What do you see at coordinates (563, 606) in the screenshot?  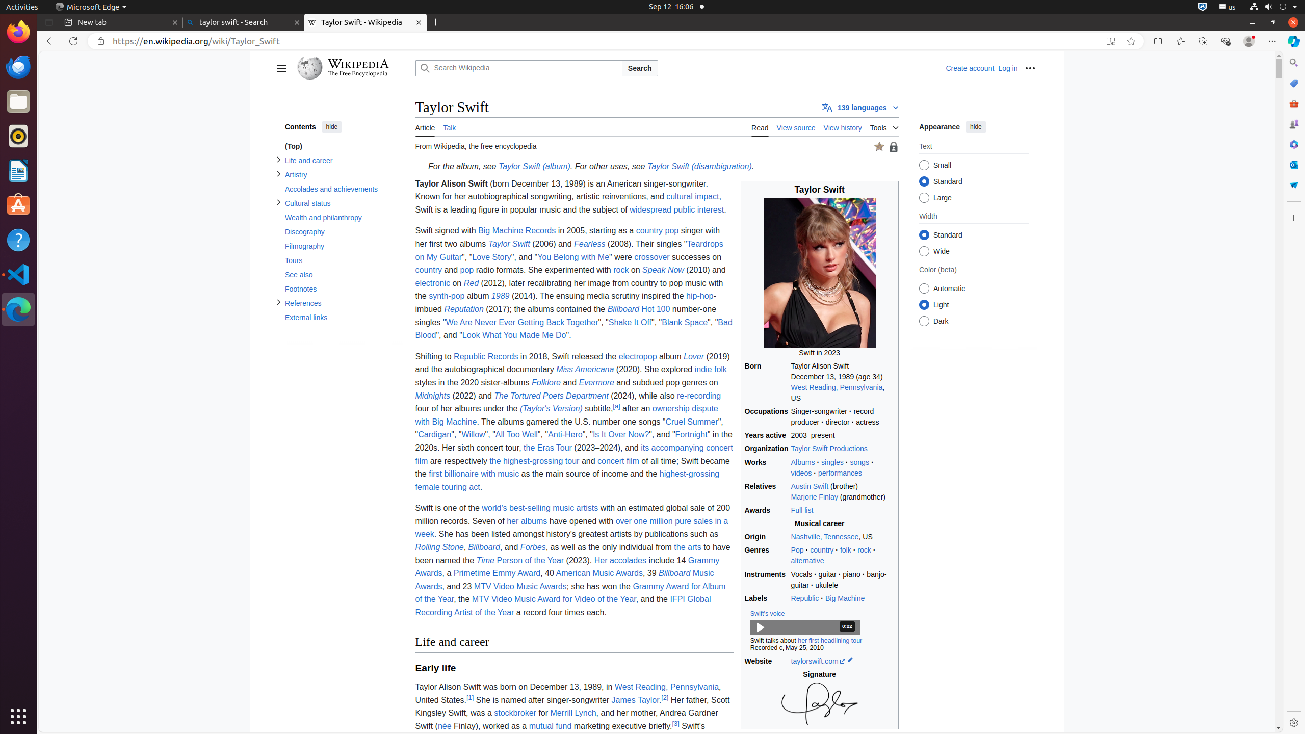 I see `IFPI Global Recording Artist of the Year` at bounding box center [563, 606].